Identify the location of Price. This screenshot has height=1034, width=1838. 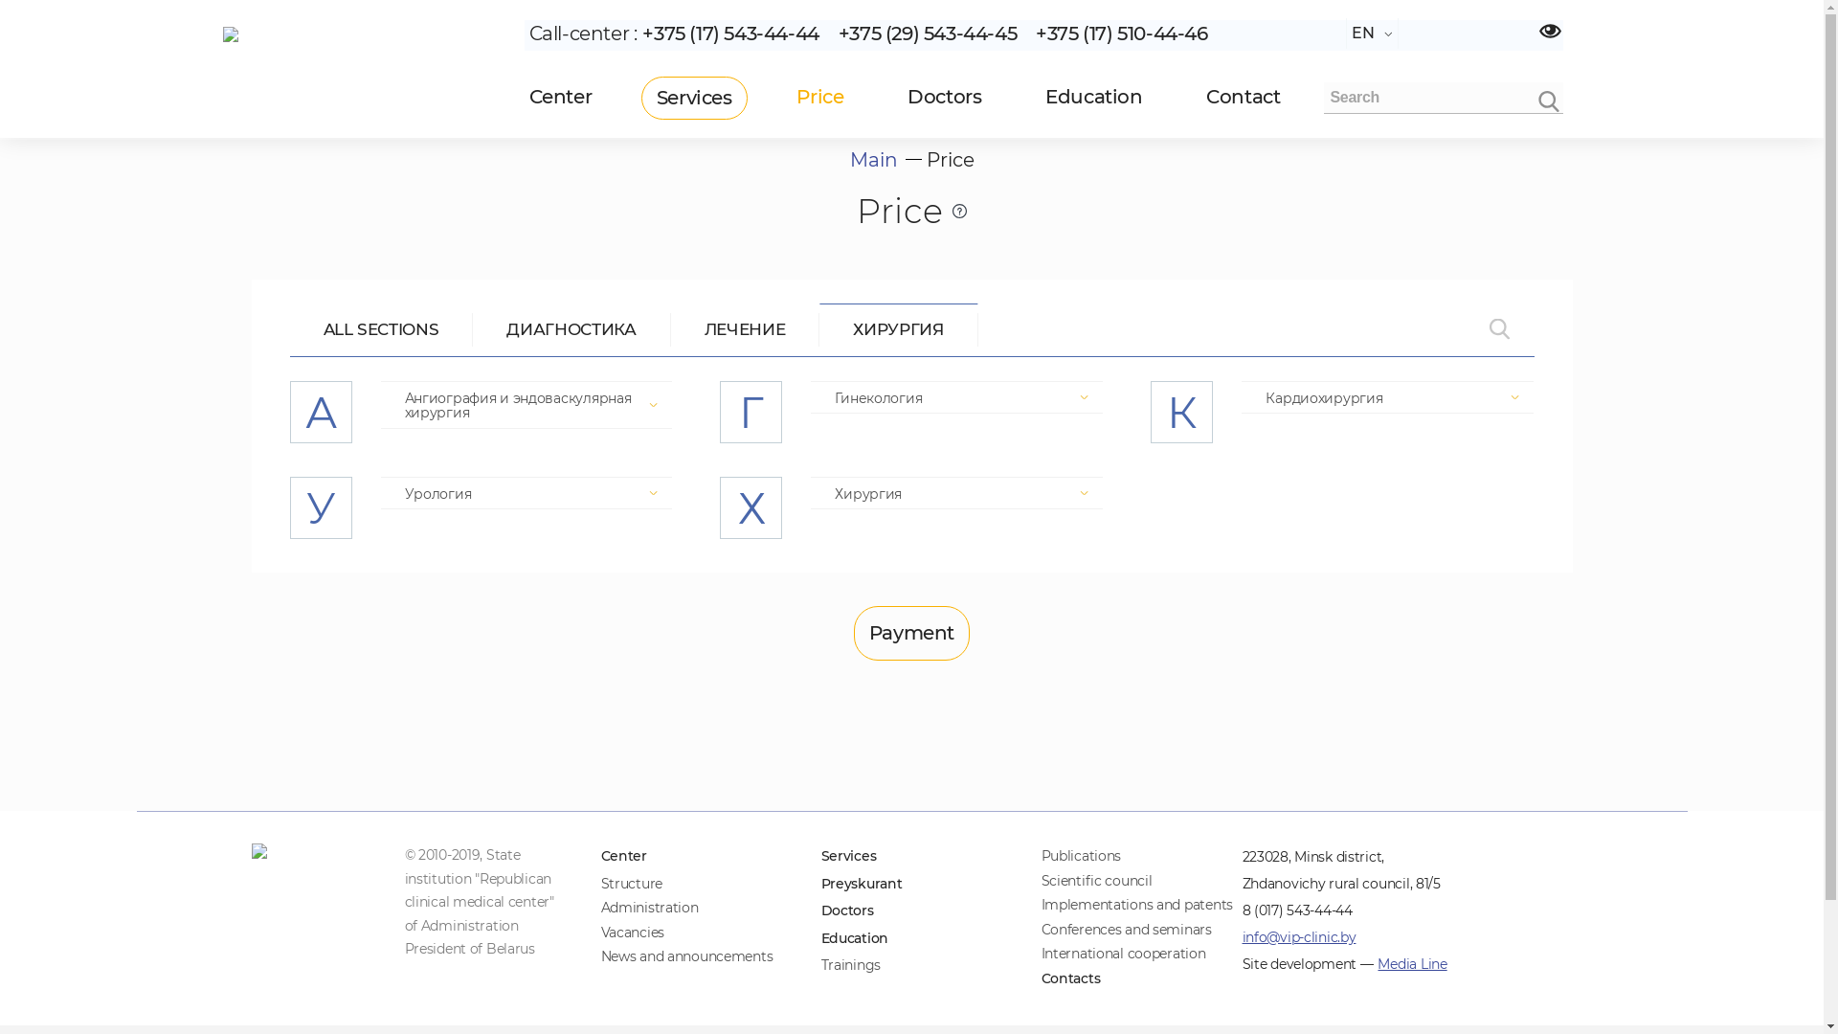
(819, 98).